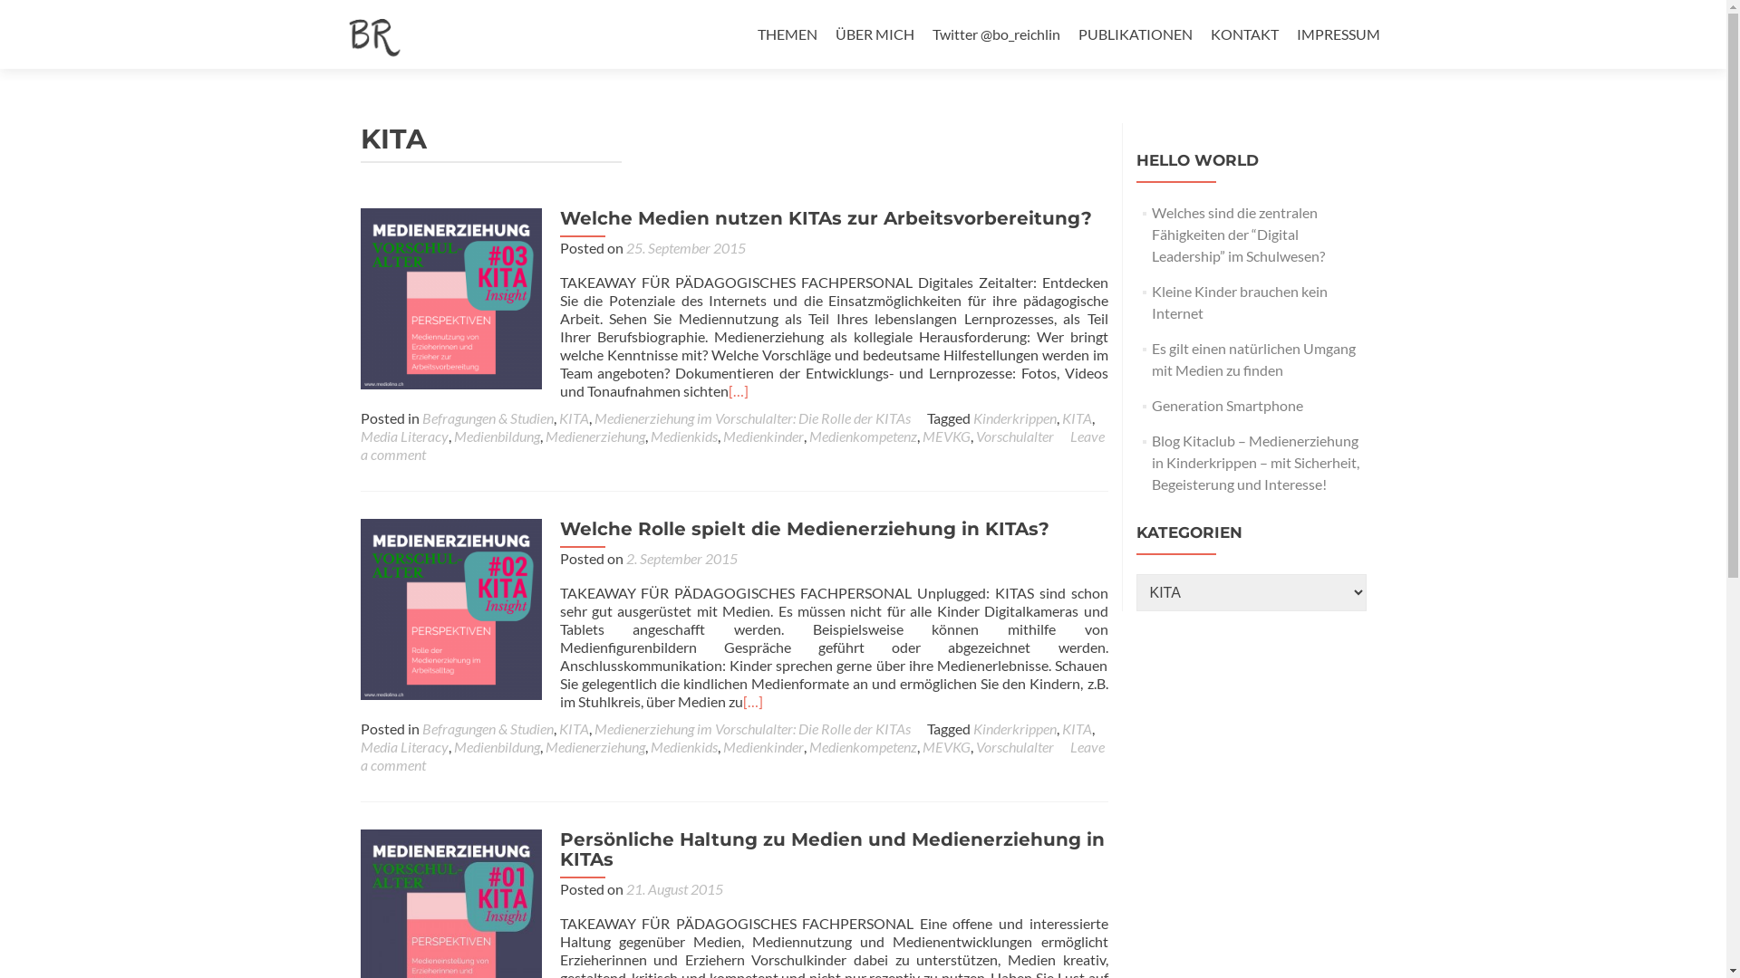 The height and width of the screenshot is (978, 1740). Describe the element at coordinates (1077, 418) in the screenshot. I see `KITA` at that location.